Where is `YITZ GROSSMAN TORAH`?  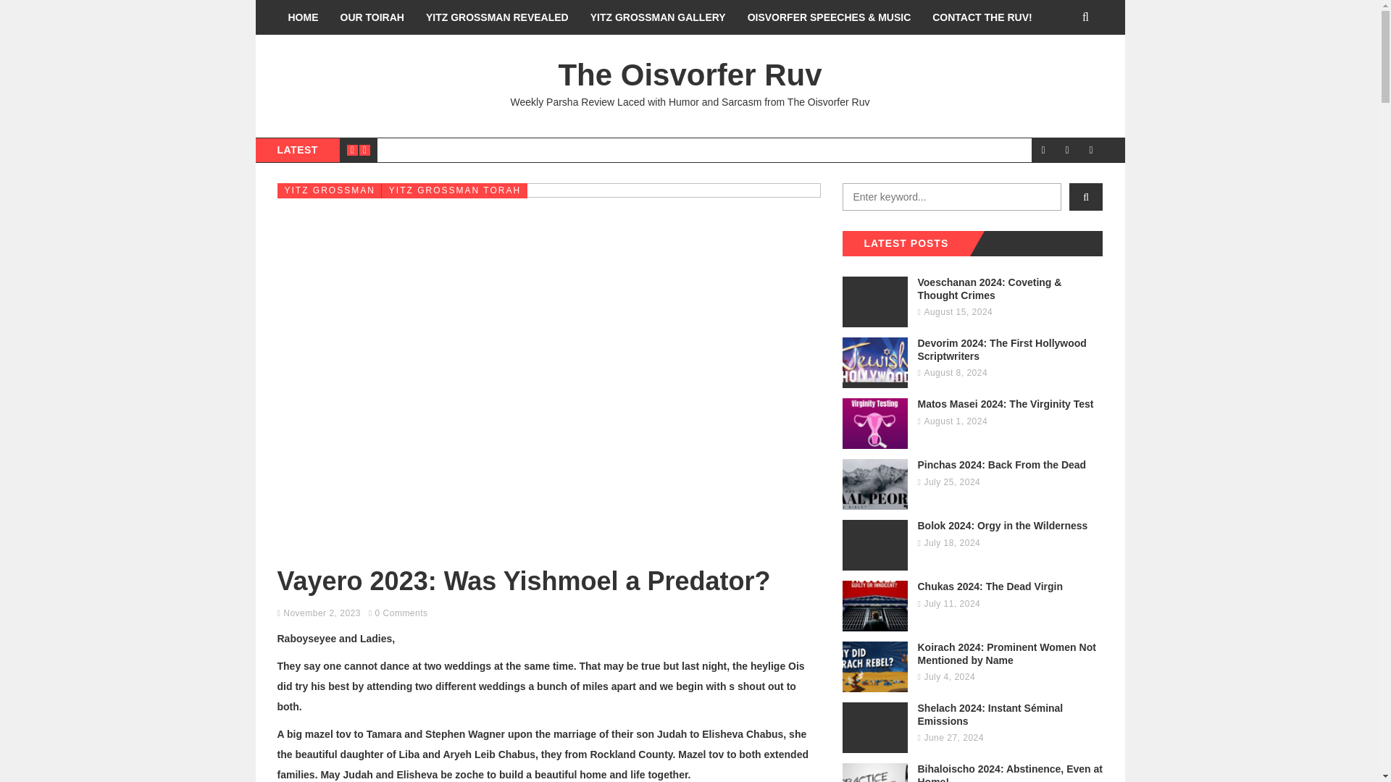
YITZ GROSSMAN TORAH is located at coordinates (454, 190).